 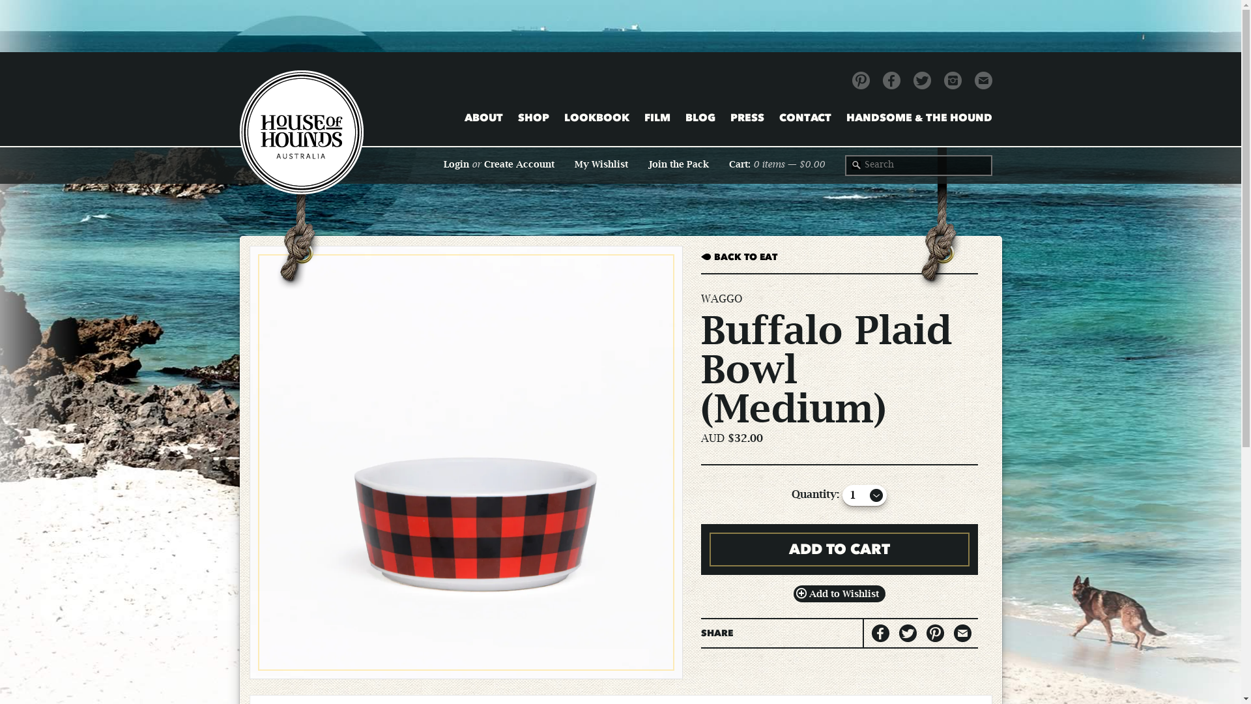 I want to click on Instagram, so click(x=953, y=81).